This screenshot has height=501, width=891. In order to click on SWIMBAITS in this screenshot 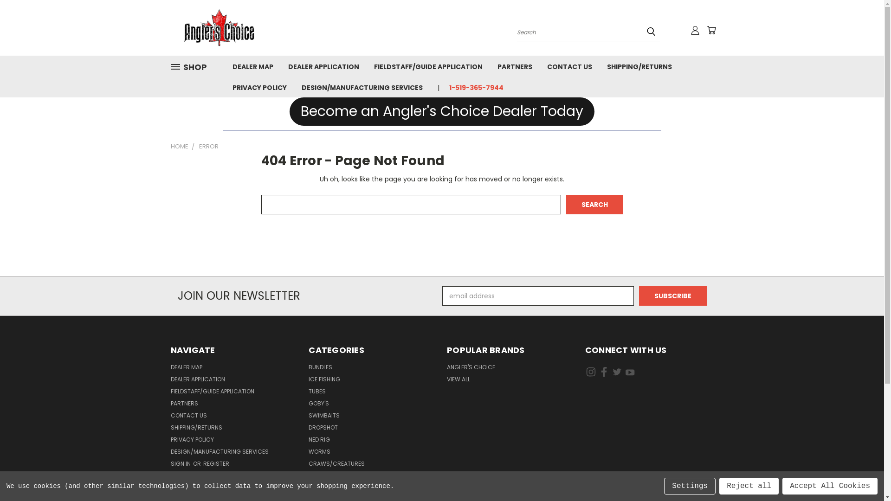, I will do `click(324, 417)`.